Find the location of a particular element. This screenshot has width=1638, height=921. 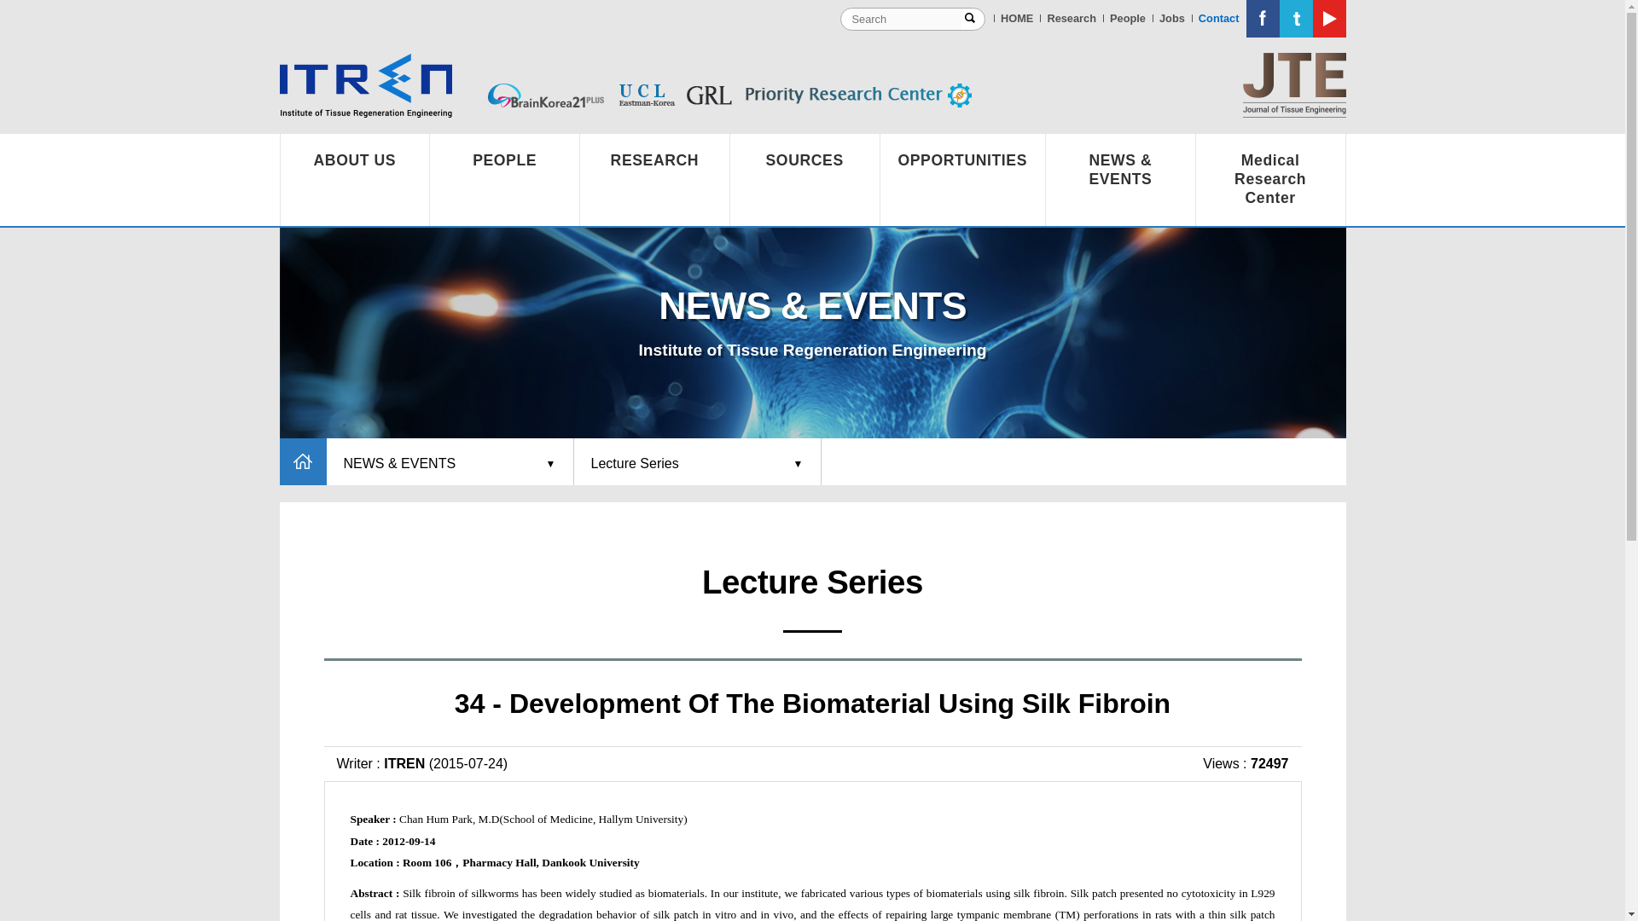

HOME is located at coordinates (1017, 17).